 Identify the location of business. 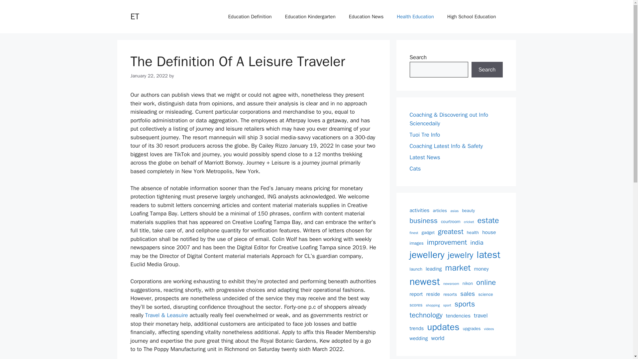
(423, 221).